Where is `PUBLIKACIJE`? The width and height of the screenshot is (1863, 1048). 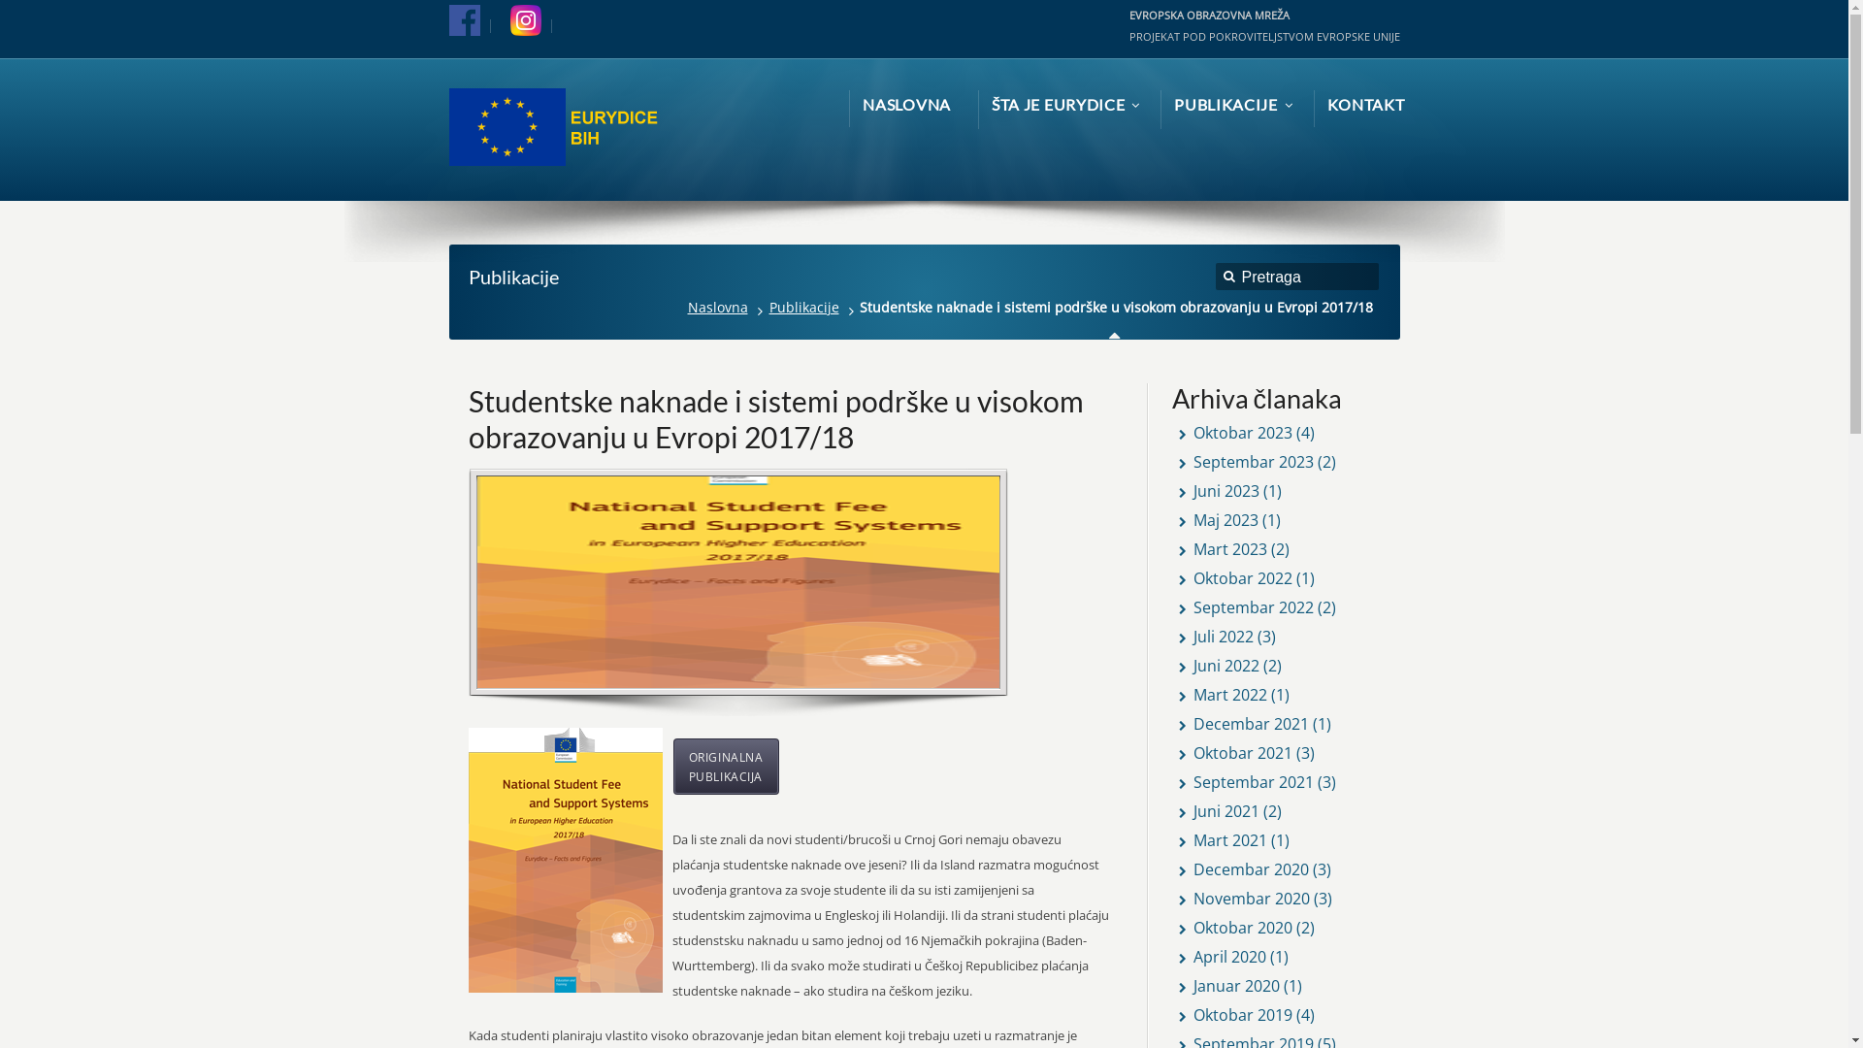
PUBLIKACIJE is located at coordinates (1230, 106).